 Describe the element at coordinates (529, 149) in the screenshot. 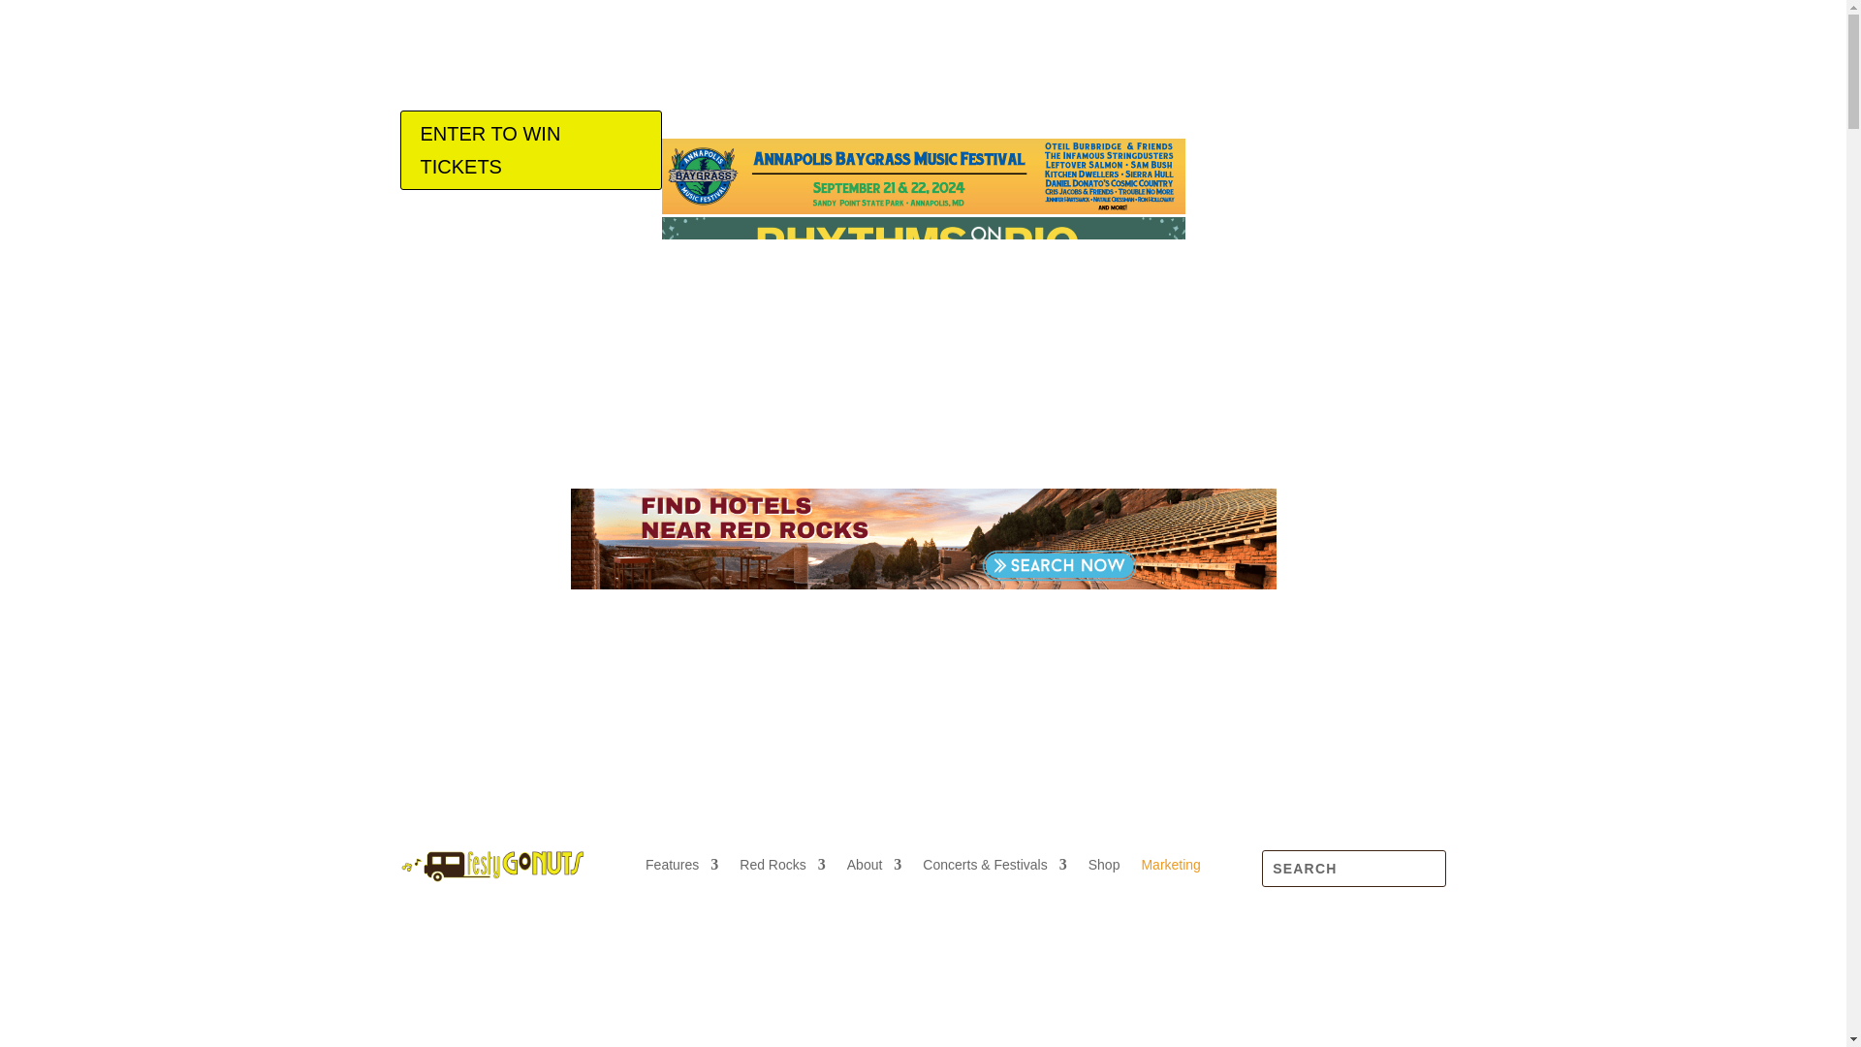

I see `ENTER TO WIN TICKETS` at that location.